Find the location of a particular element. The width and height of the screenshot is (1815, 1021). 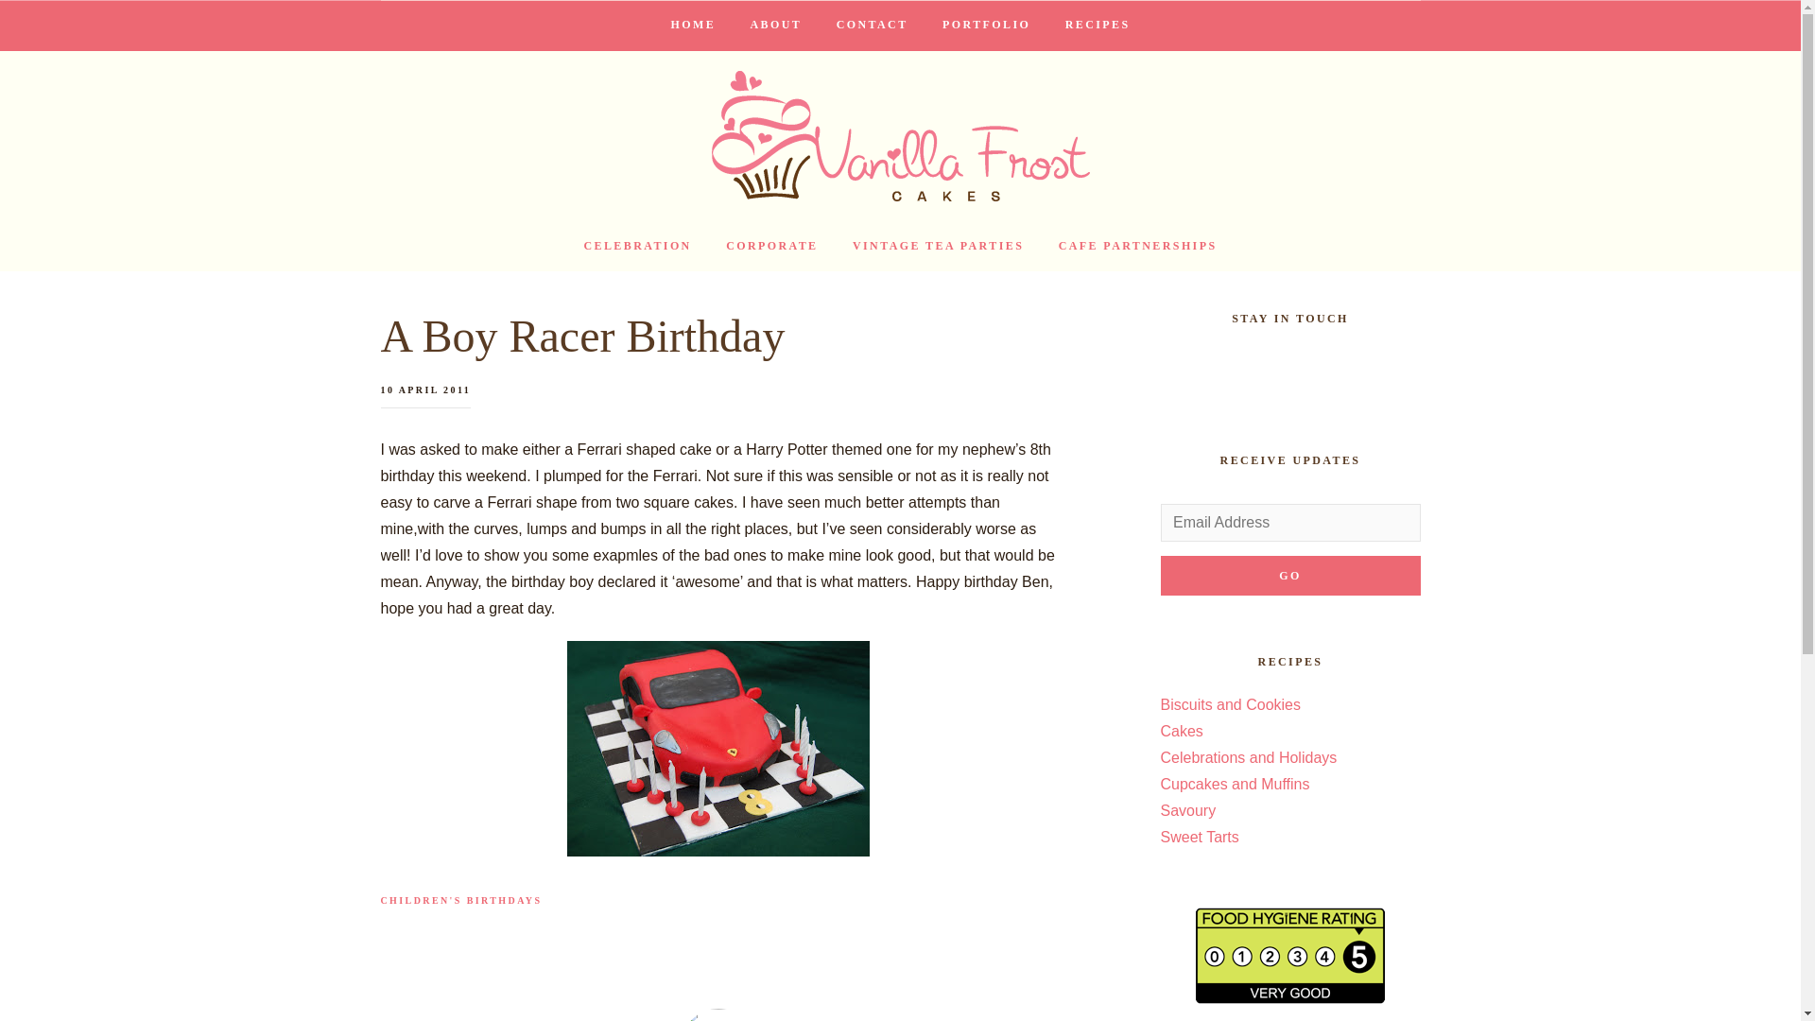

ABOUT is located at coordinates (776, 26).